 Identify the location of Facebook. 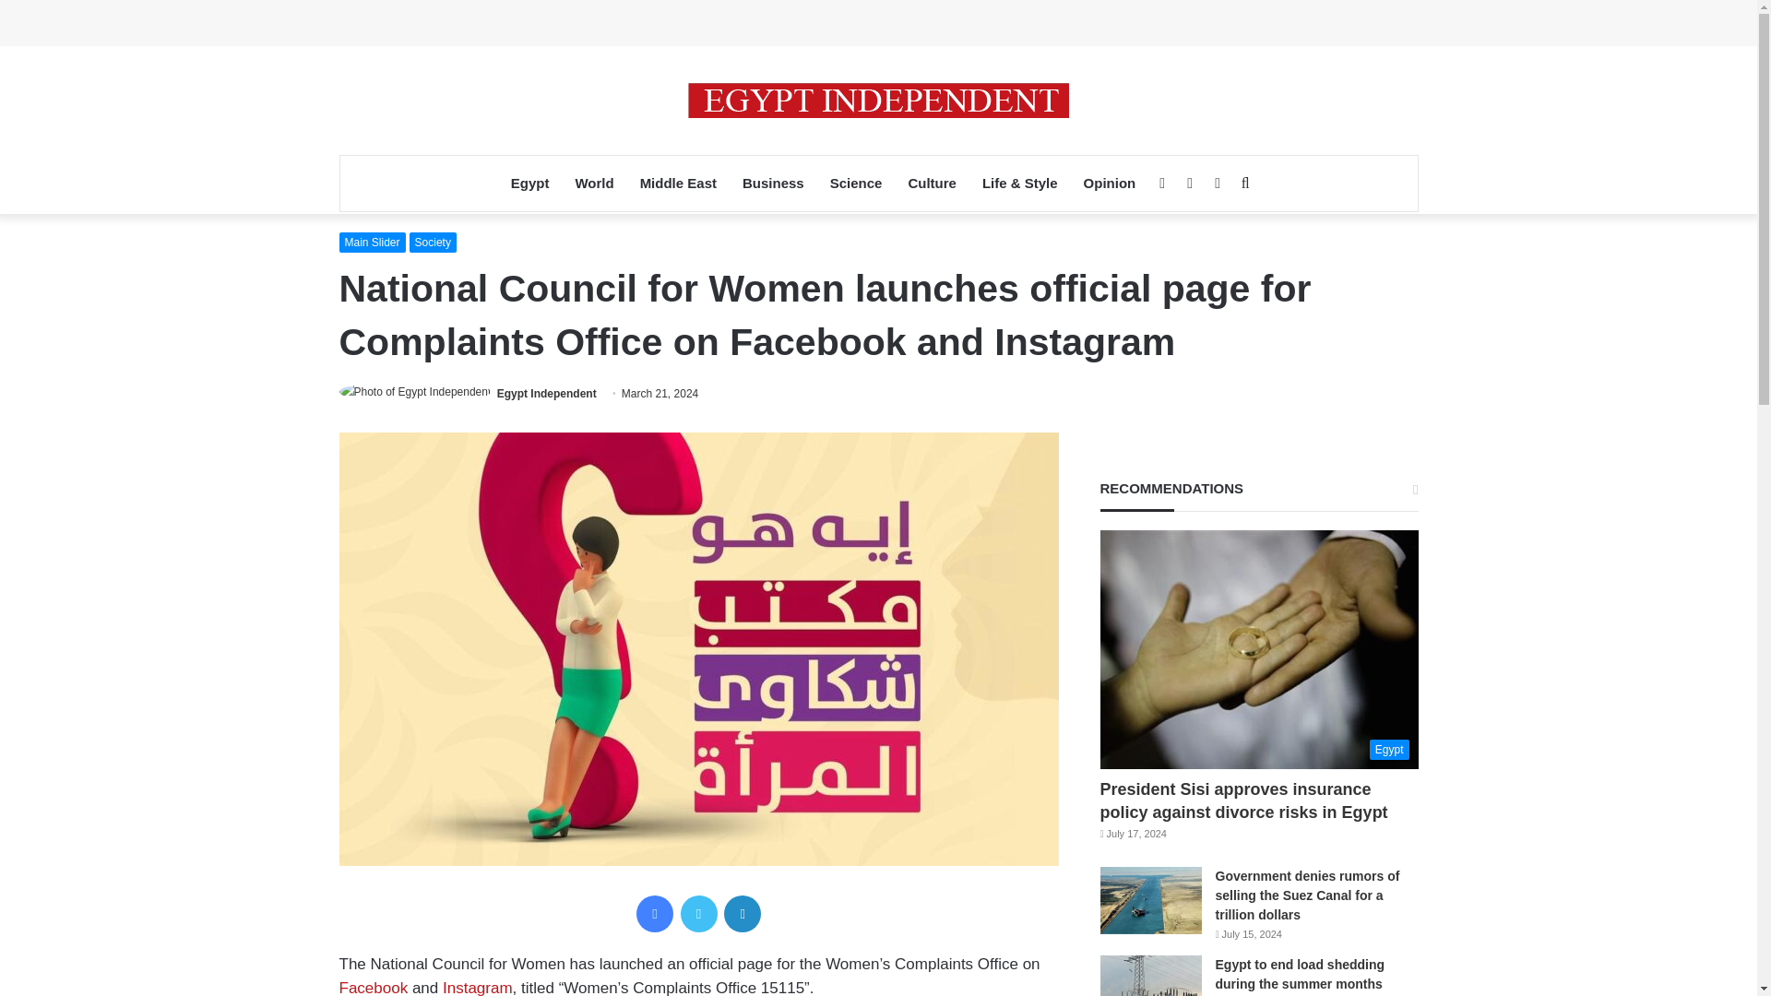
(374, 987).